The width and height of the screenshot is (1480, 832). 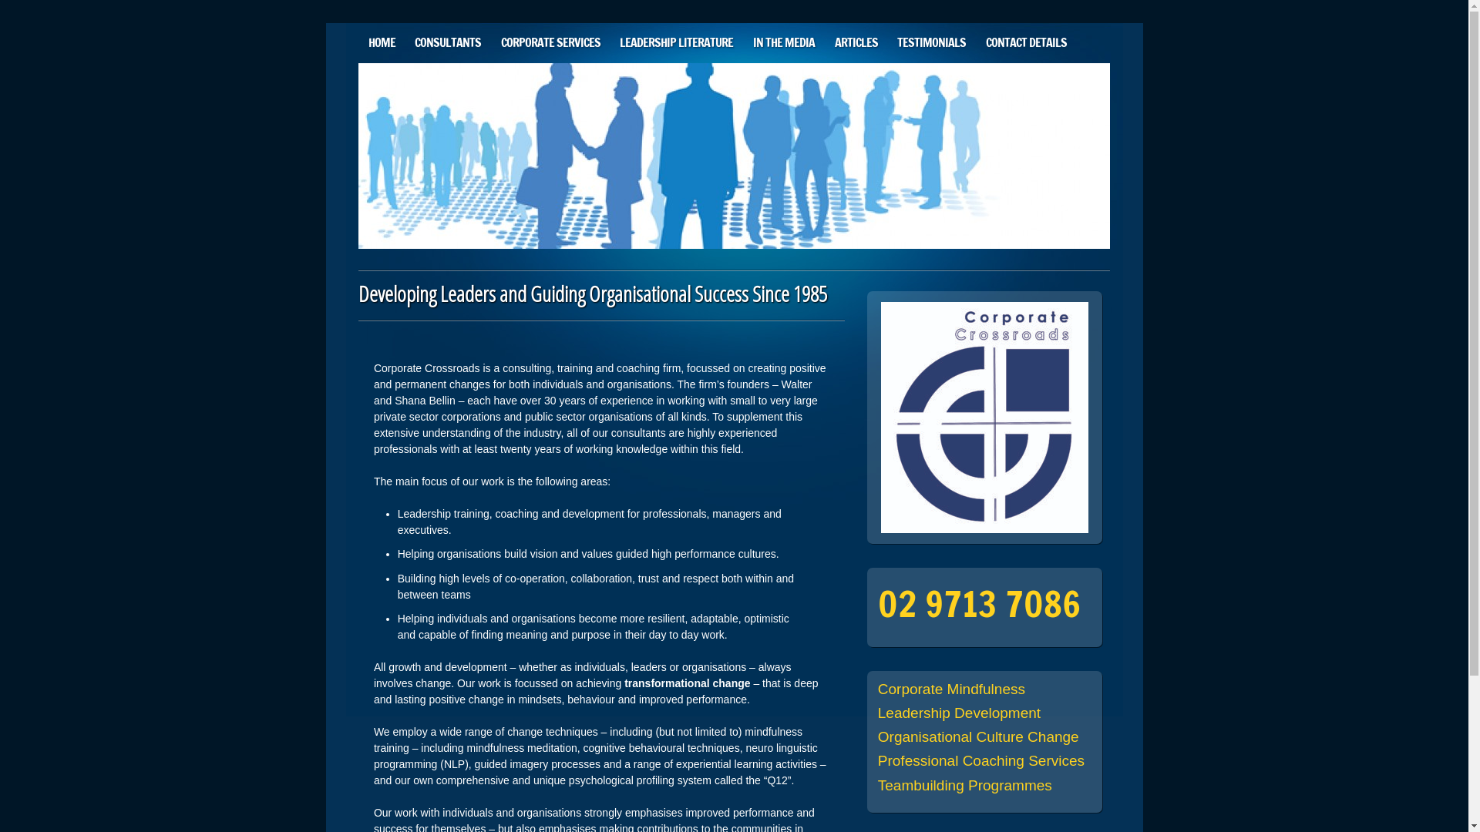 I want to click on CONSULTANTS, so click(x=448, y=42).